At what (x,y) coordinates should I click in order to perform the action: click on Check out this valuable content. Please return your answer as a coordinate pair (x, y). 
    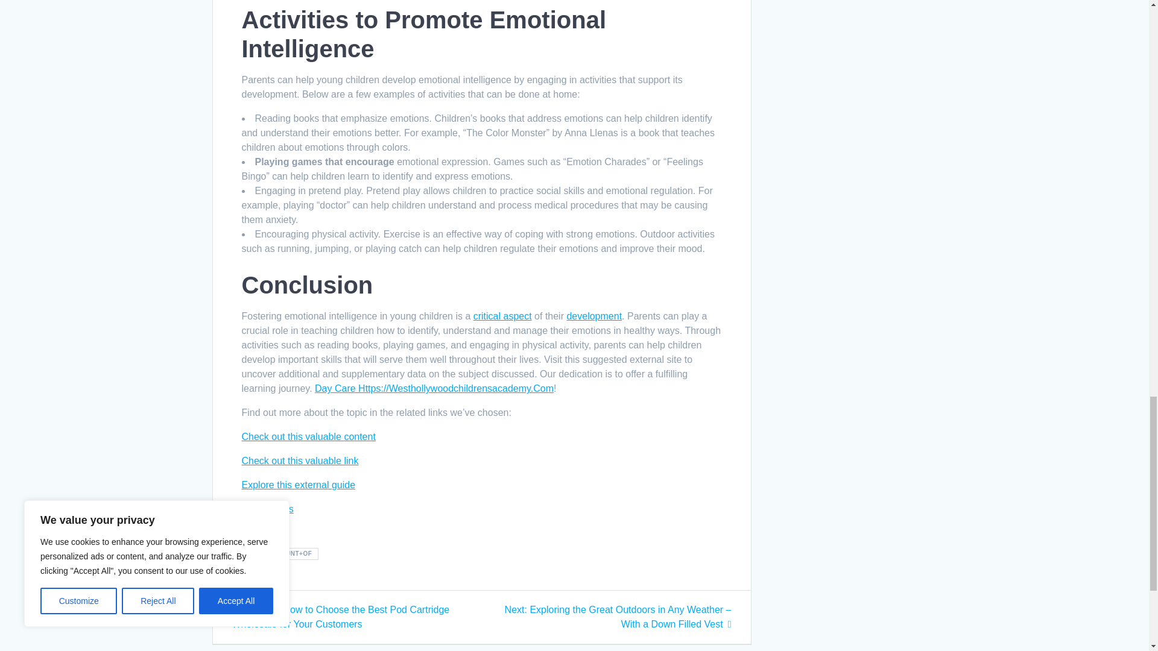
    Looking at the image, I should click on (308, 436).